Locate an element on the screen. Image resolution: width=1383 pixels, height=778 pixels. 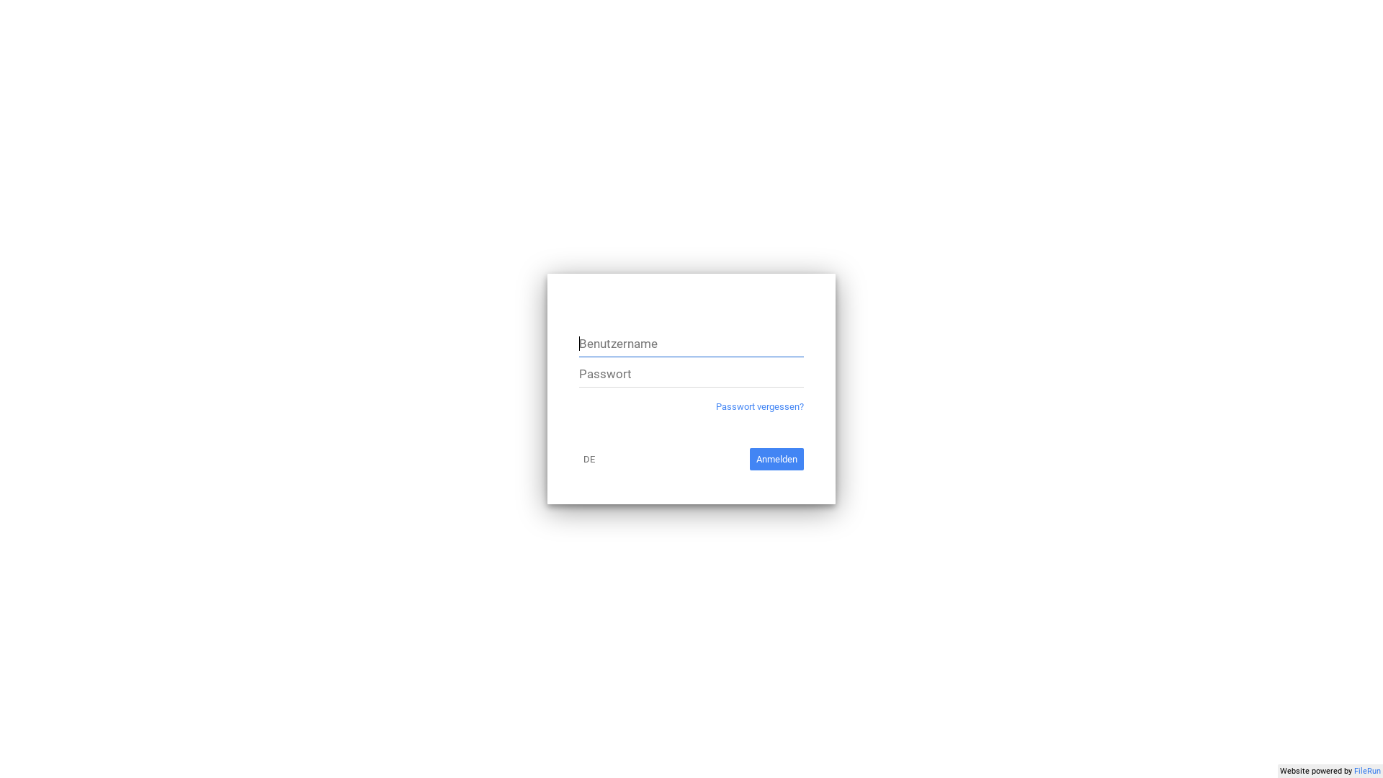
FileRun is located at coordinates (1367, 771).